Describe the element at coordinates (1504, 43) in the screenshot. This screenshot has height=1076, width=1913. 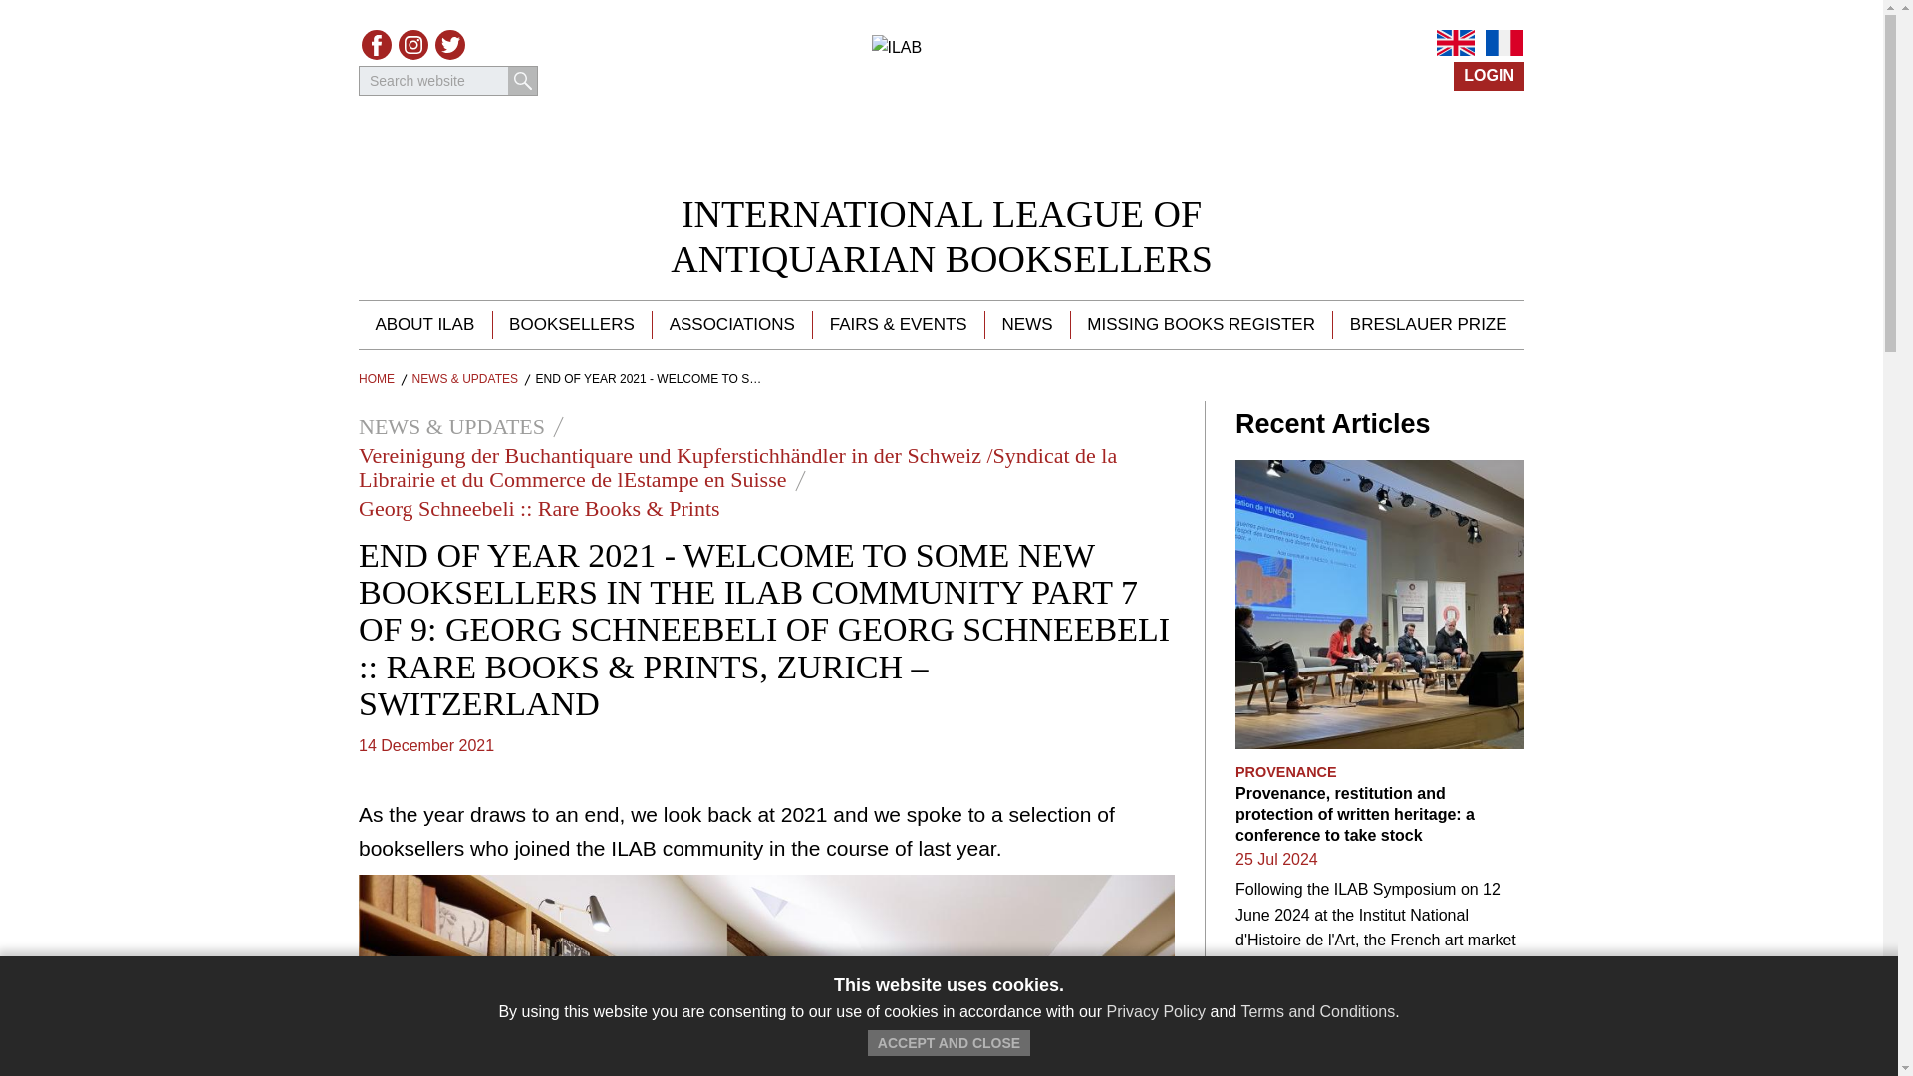
I see `BRESLAUER PRIZE` at that location.